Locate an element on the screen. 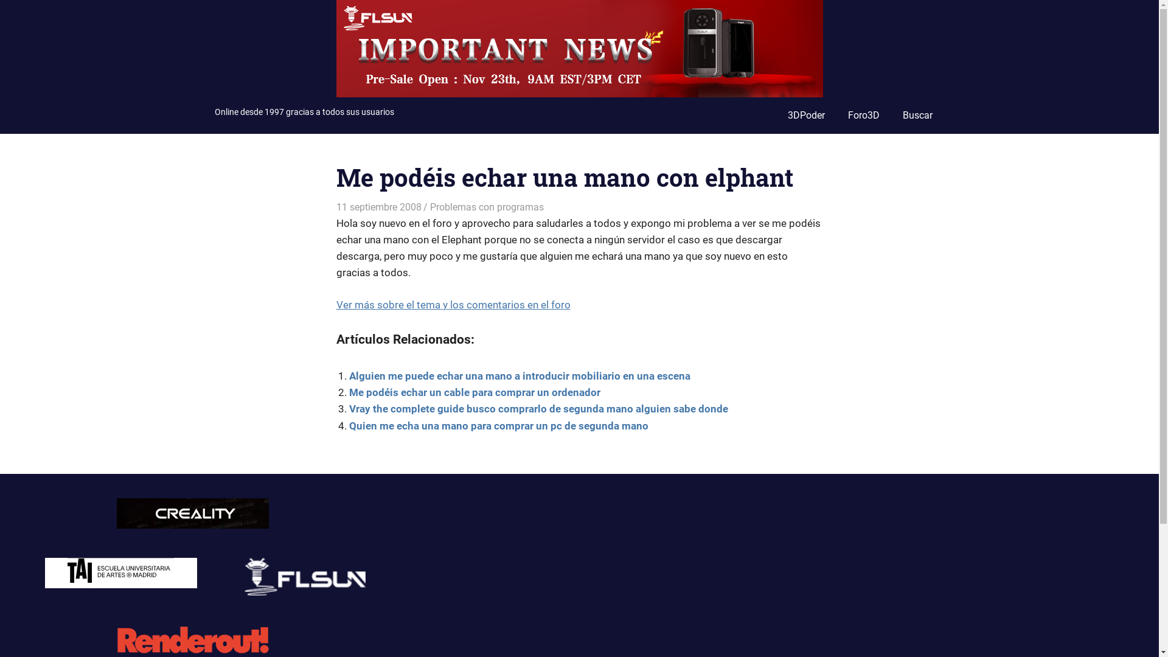 The image size is (1168, 657). 3dpoder is located at coordinates (445, 207).